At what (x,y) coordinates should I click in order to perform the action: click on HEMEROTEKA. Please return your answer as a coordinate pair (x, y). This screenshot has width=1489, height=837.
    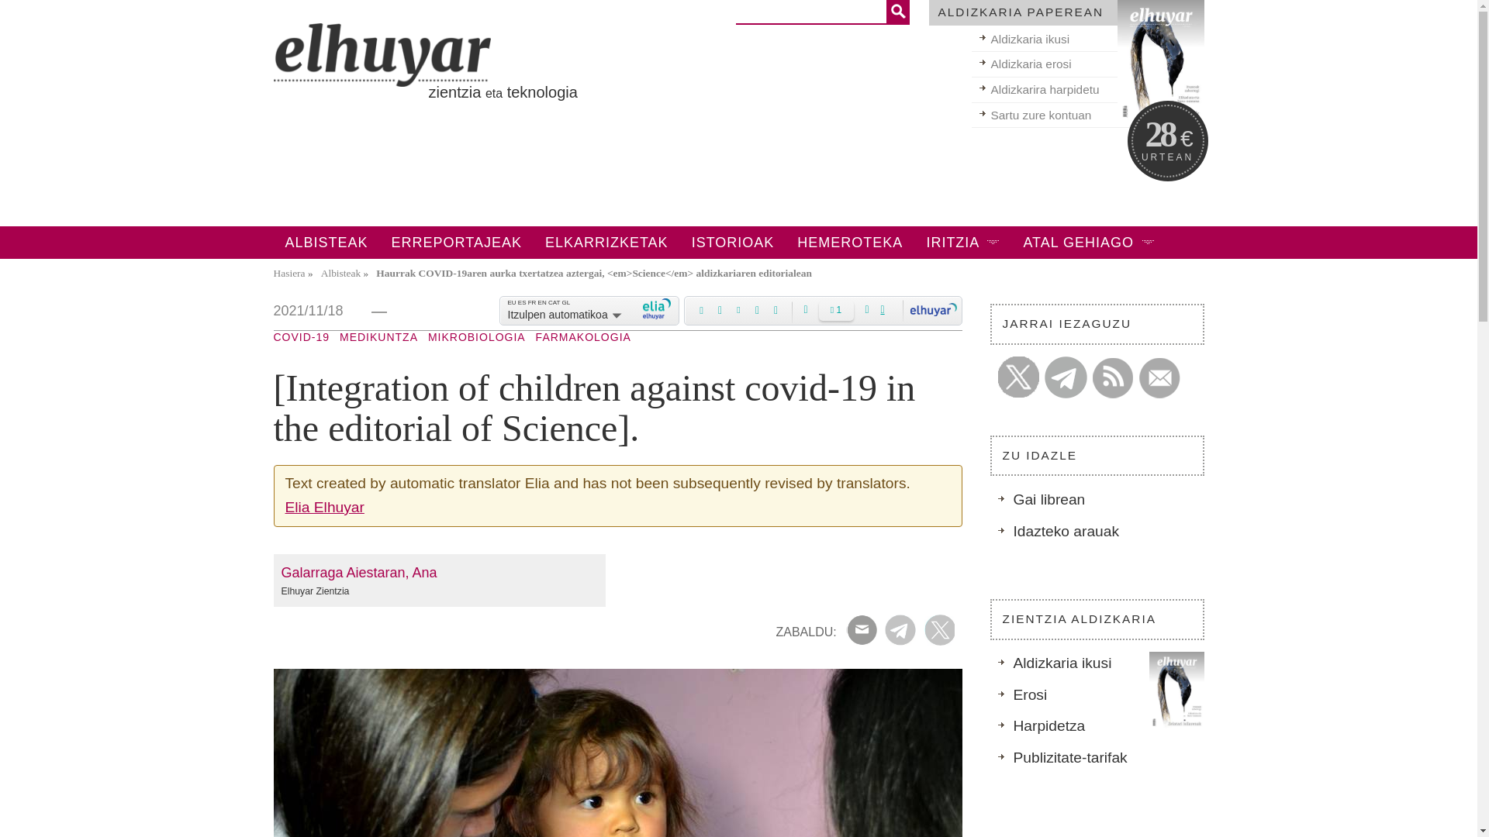
    Looking at the image, I should click on (850, 242).